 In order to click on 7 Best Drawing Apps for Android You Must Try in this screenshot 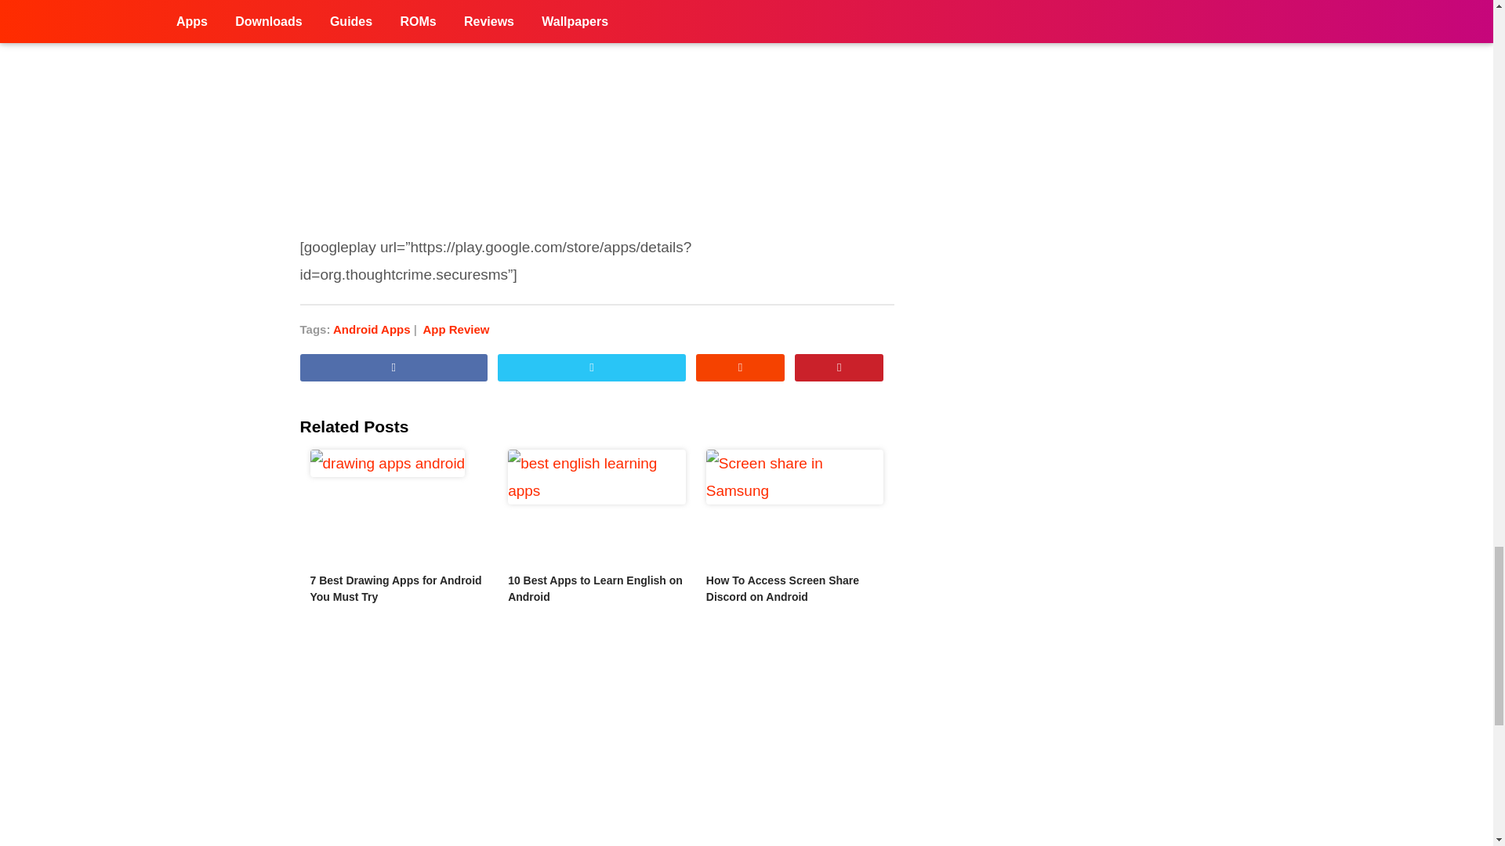, I will do `click(398, 508)`.